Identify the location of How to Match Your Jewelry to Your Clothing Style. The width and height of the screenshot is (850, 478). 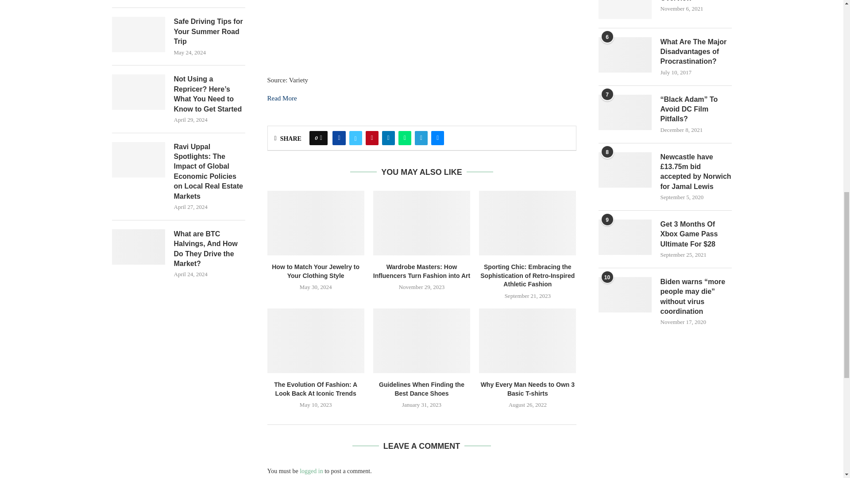
(316, 223).